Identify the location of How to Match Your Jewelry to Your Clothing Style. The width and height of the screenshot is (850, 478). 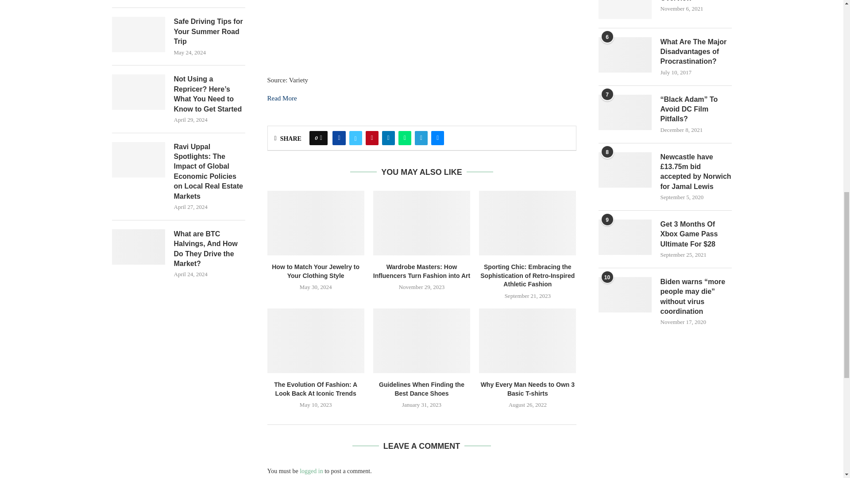
(316, 223).